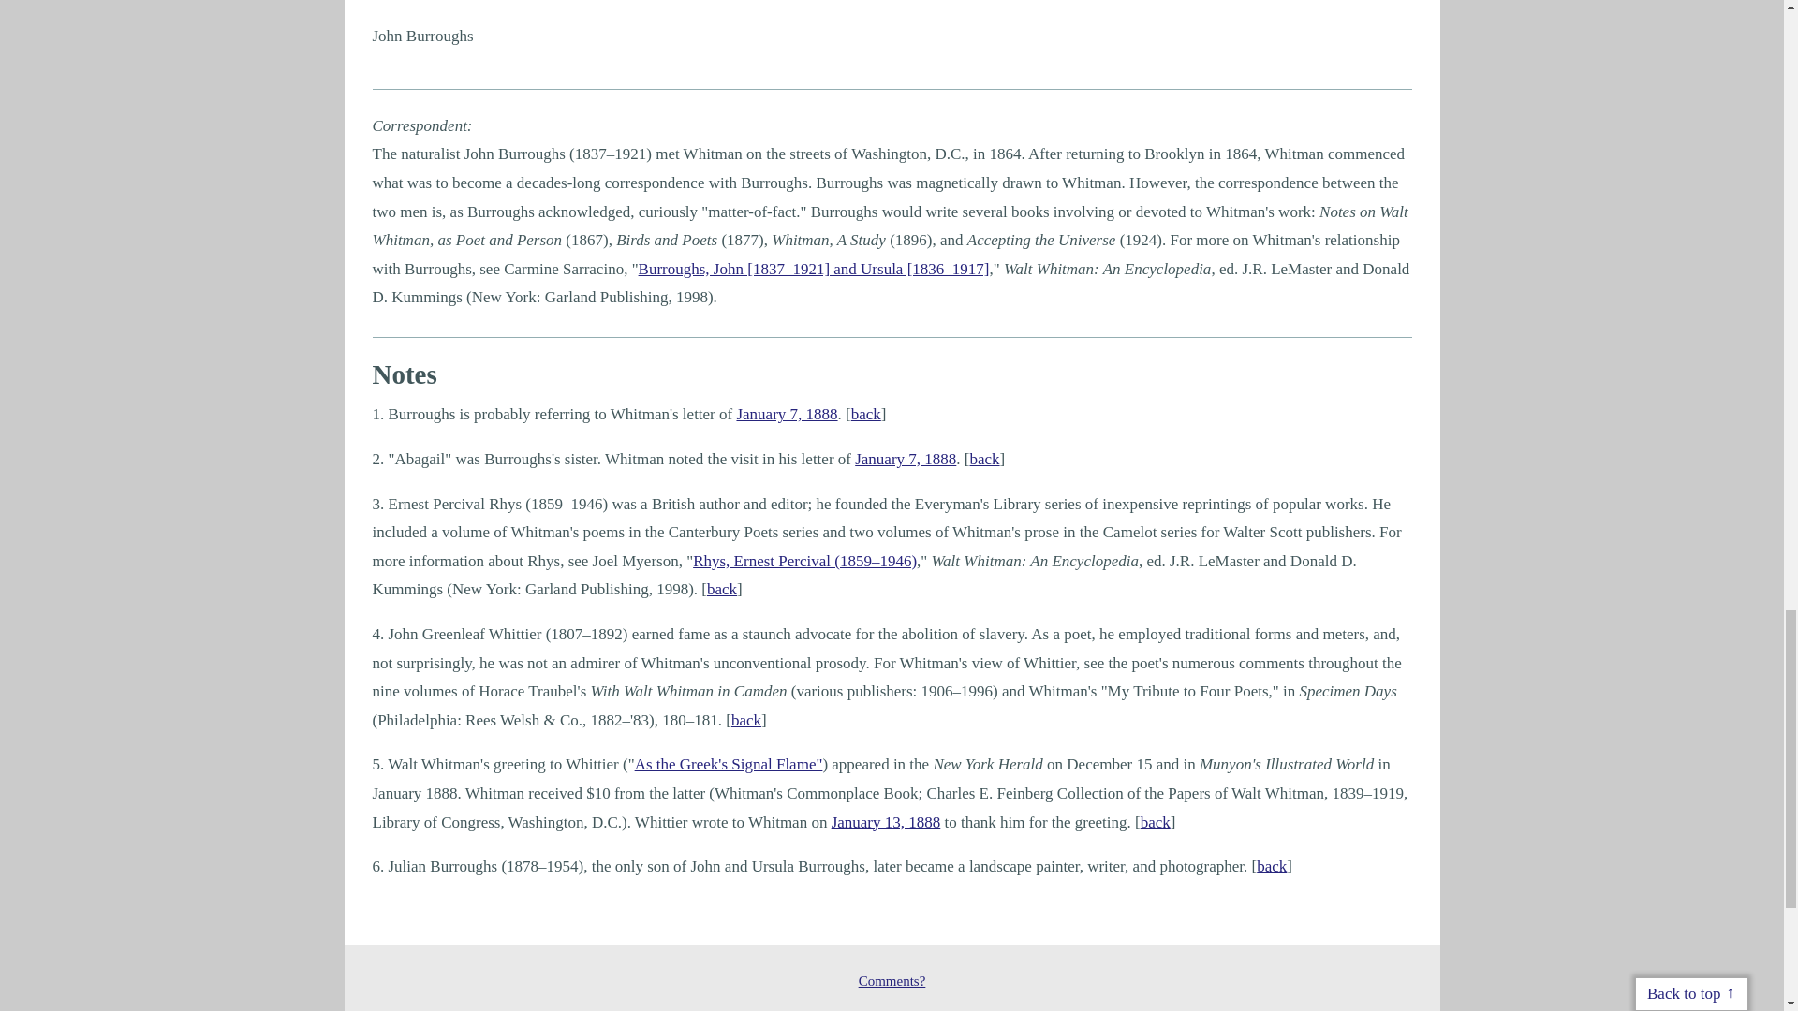 The width and height of the screenshot is (1798, 1011). I want to click on January 7, 1888, so click(787, 414).